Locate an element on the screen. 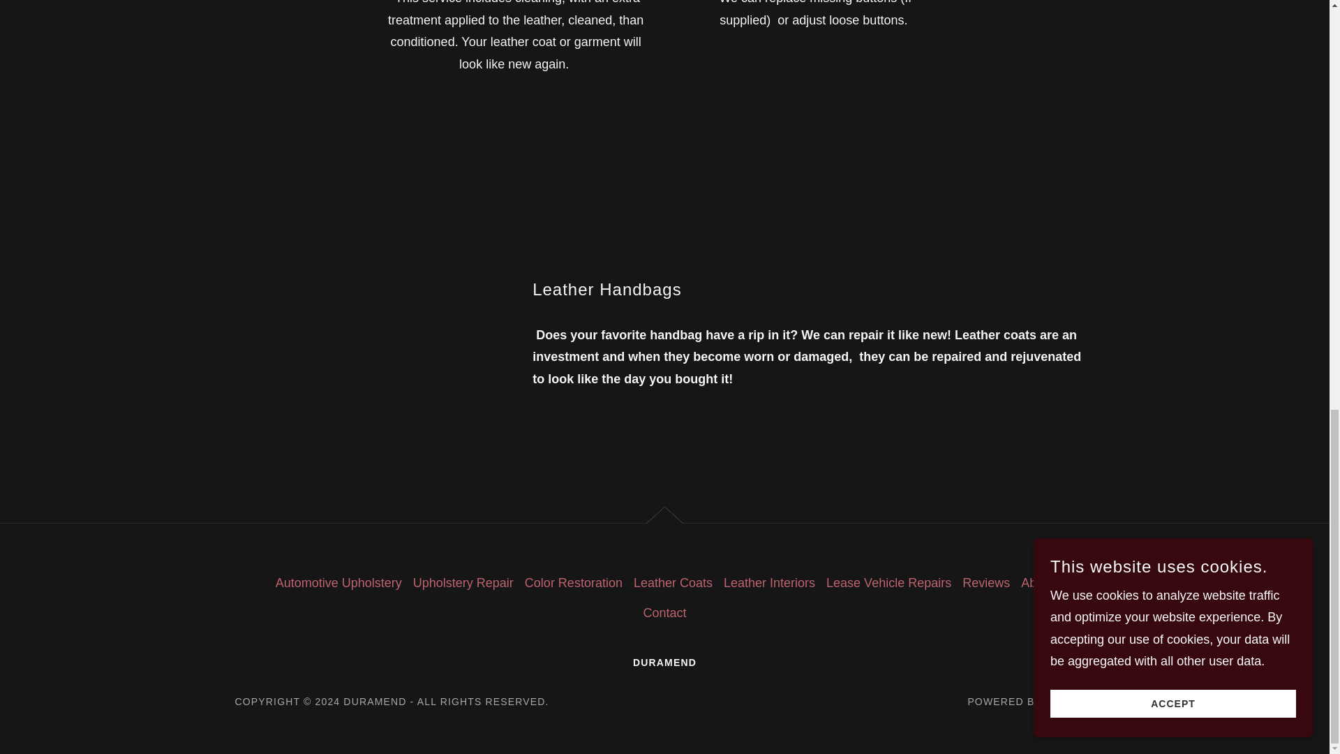  About is located at coordinates (1037, 584).